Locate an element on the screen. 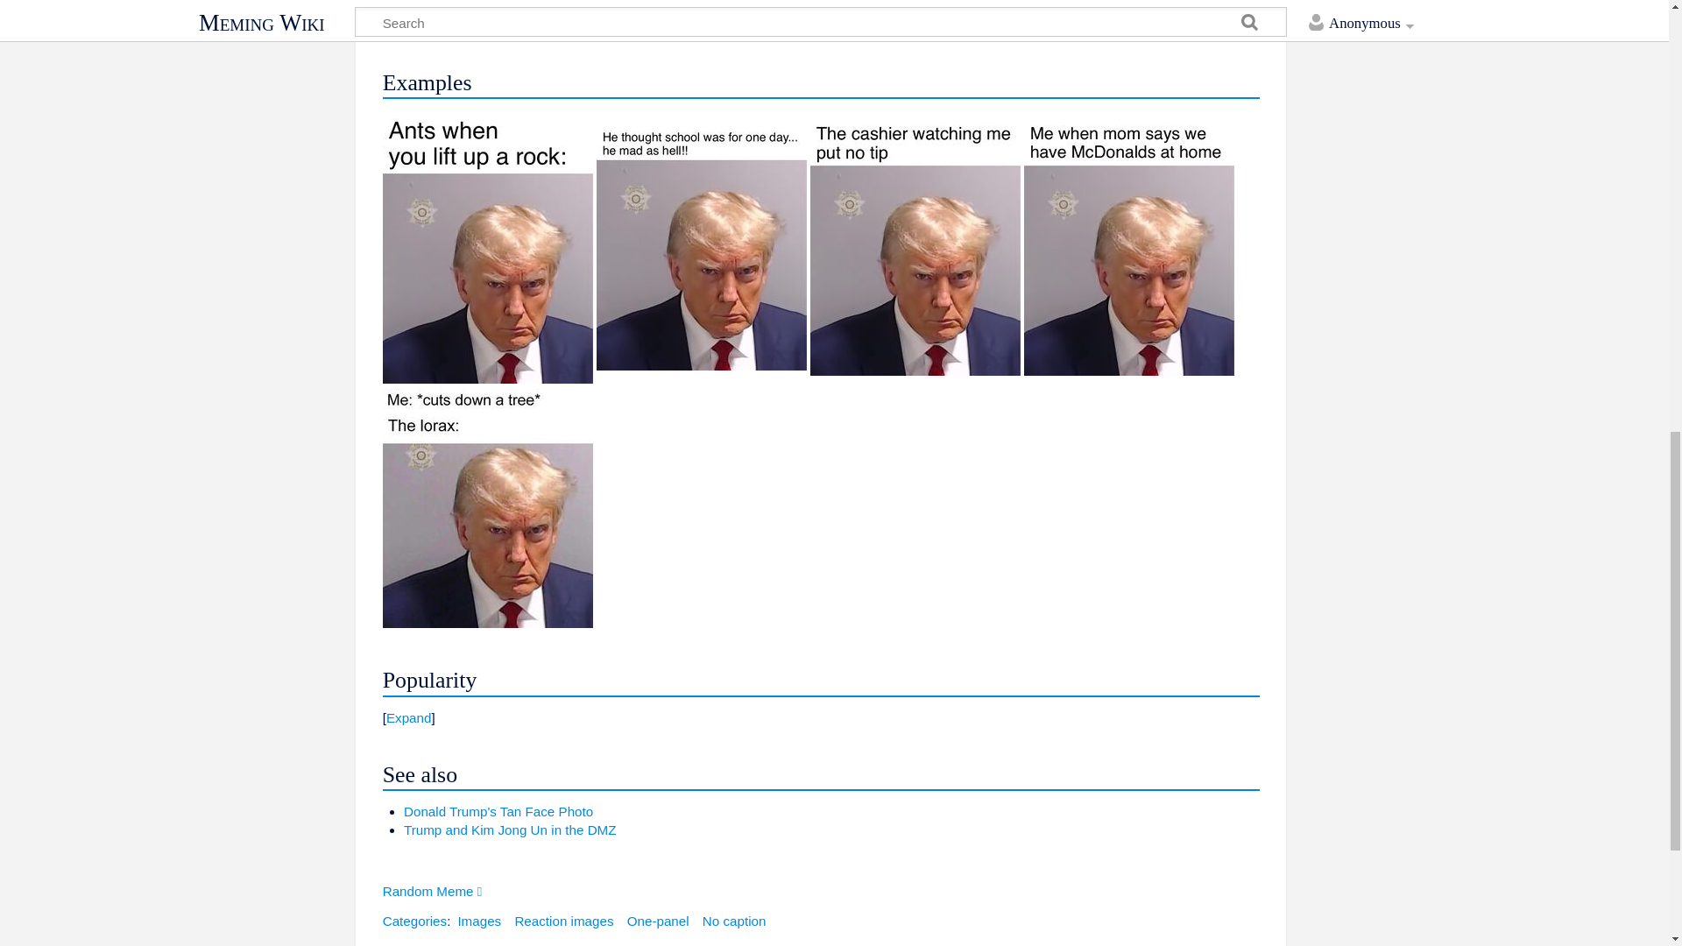 The image size is (1682, 946). Special:Categories is located at coordinates (415, 921).